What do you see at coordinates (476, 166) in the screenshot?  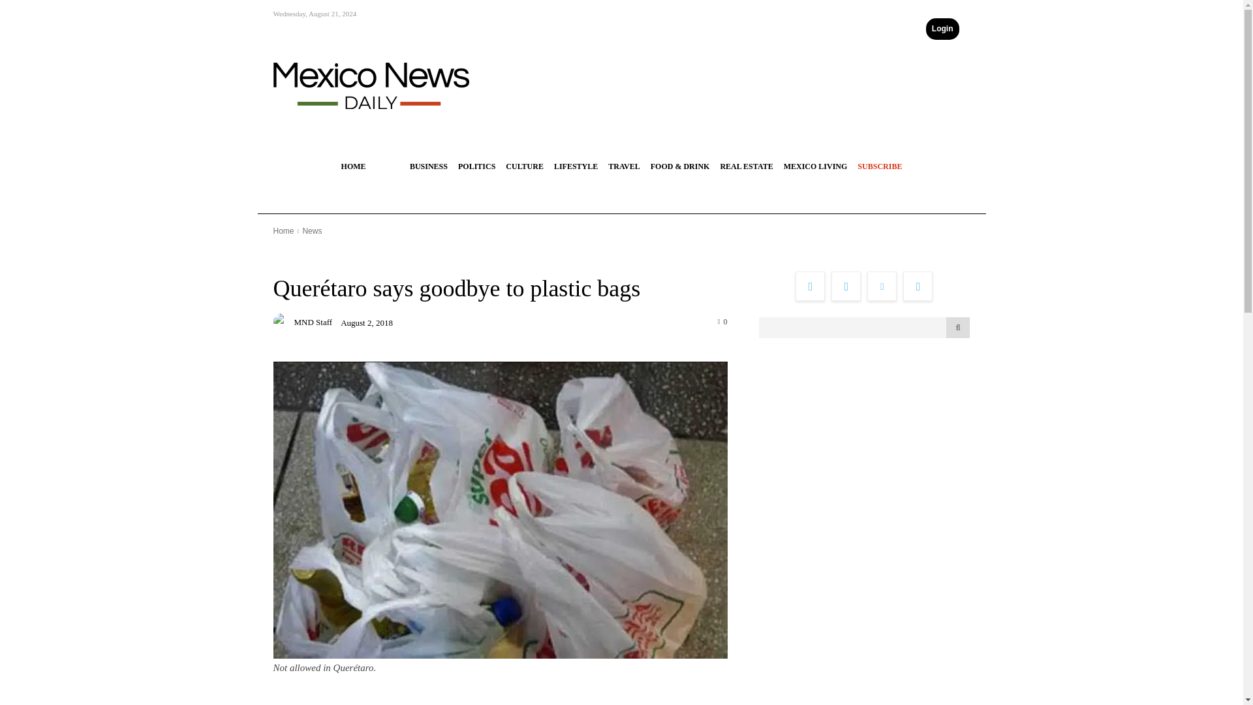 I see `POLITICS` at bounding box center [476, 166].